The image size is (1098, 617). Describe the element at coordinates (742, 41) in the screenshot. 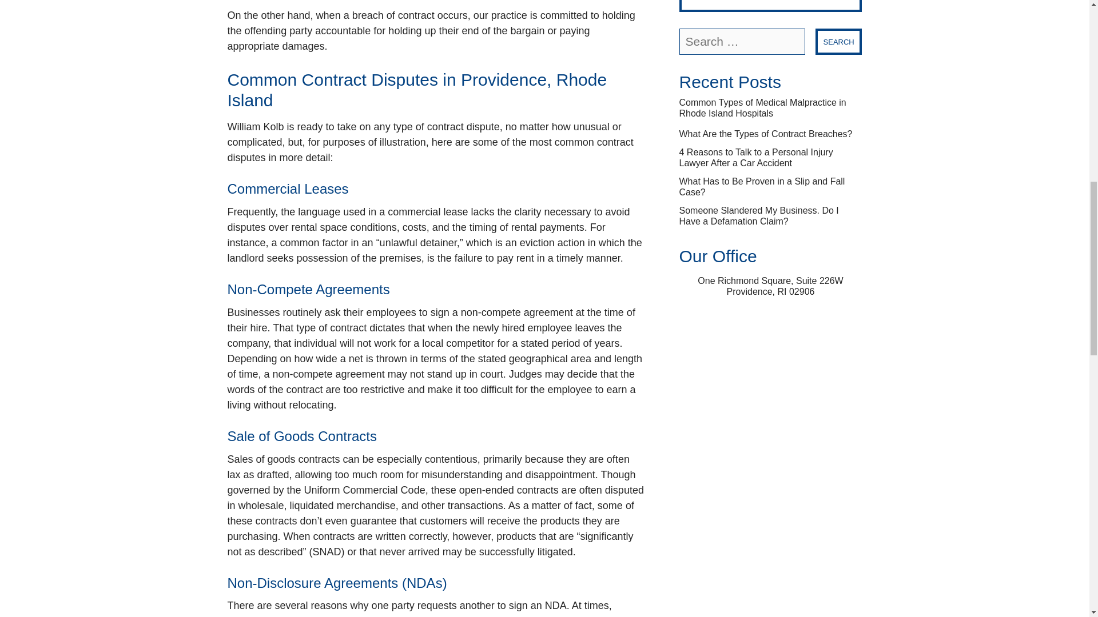

I see `Search for:` at that location.